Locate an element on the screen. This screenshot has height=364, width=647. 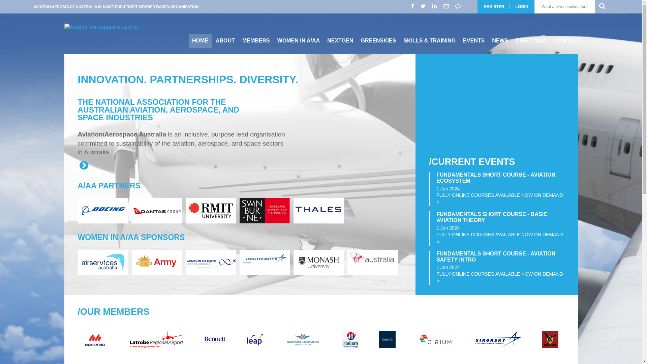
FULLY ONLINE COURSES AVAILABLE NOW ON DEMAND
> is located at coordinates (500, 239).